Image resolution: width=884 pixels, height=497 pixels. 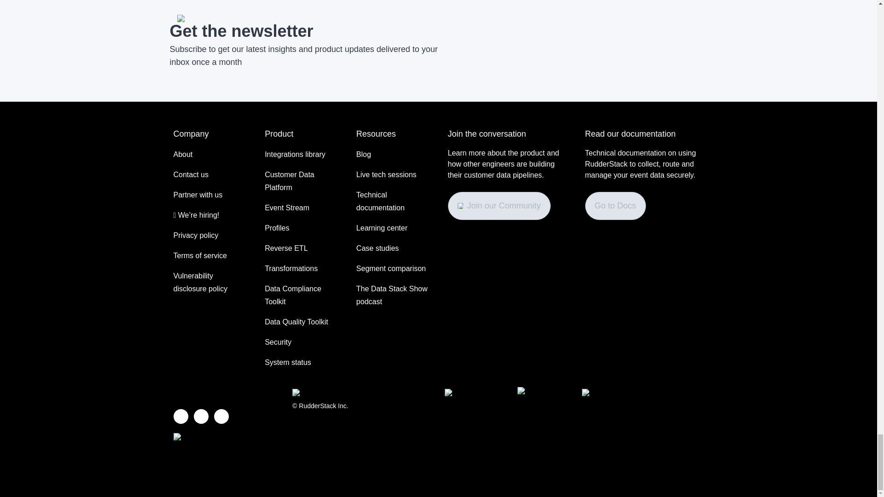 I want to click on About, so click(x=183, y=154).